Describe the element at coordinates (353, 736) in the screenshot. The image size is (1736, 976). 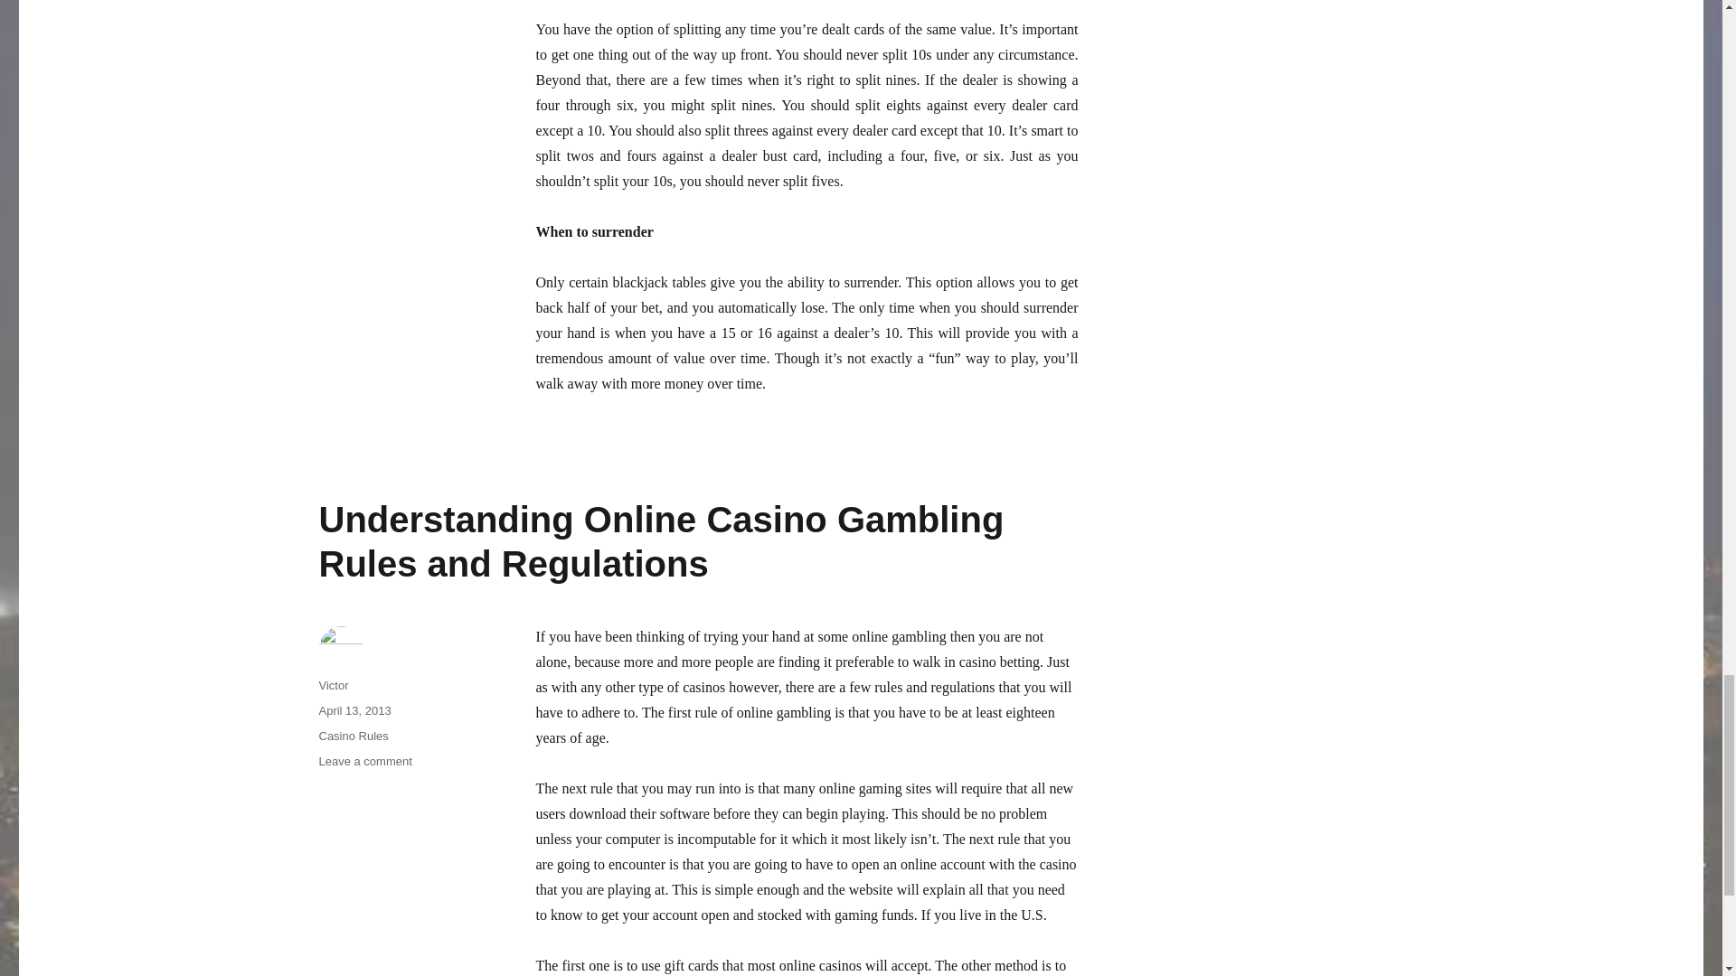
I see `Casino Rules` at that location.